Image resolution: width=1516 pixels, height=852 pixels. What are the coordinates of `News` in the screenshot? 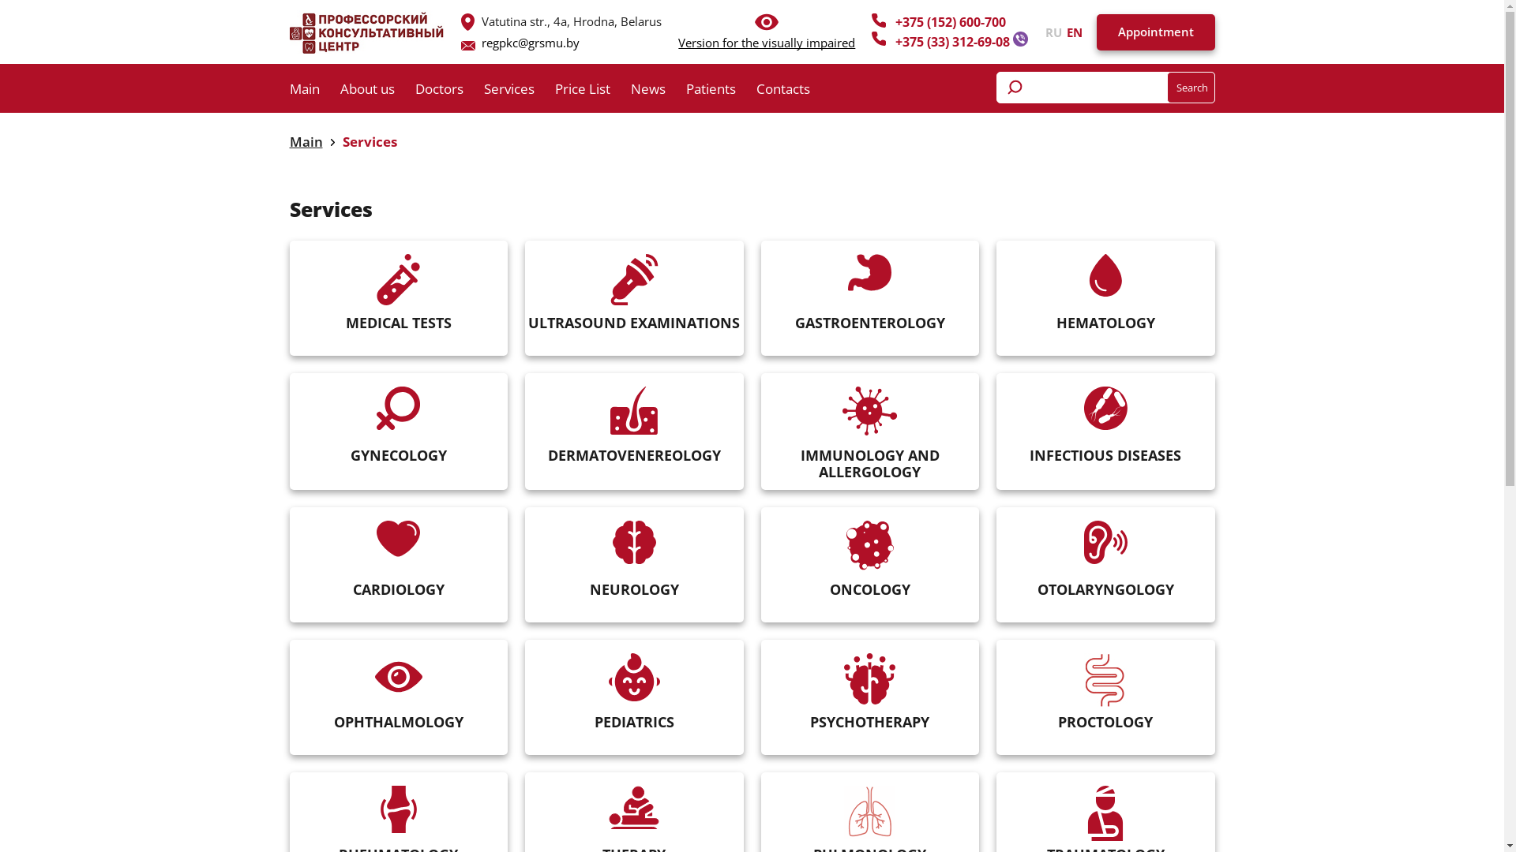 It's located at (658, 92).